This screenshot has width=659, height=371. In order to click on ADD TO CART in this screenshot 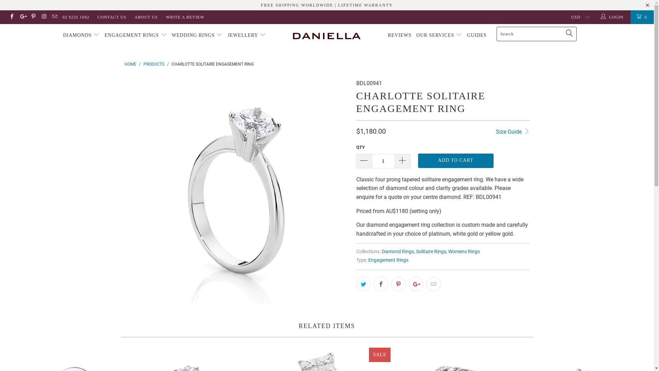, I will do `click(456, 161)`.